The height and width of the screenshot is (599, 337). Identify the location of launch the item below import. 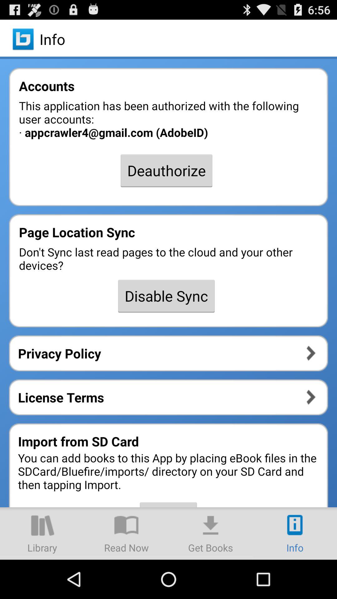
(211, 533).